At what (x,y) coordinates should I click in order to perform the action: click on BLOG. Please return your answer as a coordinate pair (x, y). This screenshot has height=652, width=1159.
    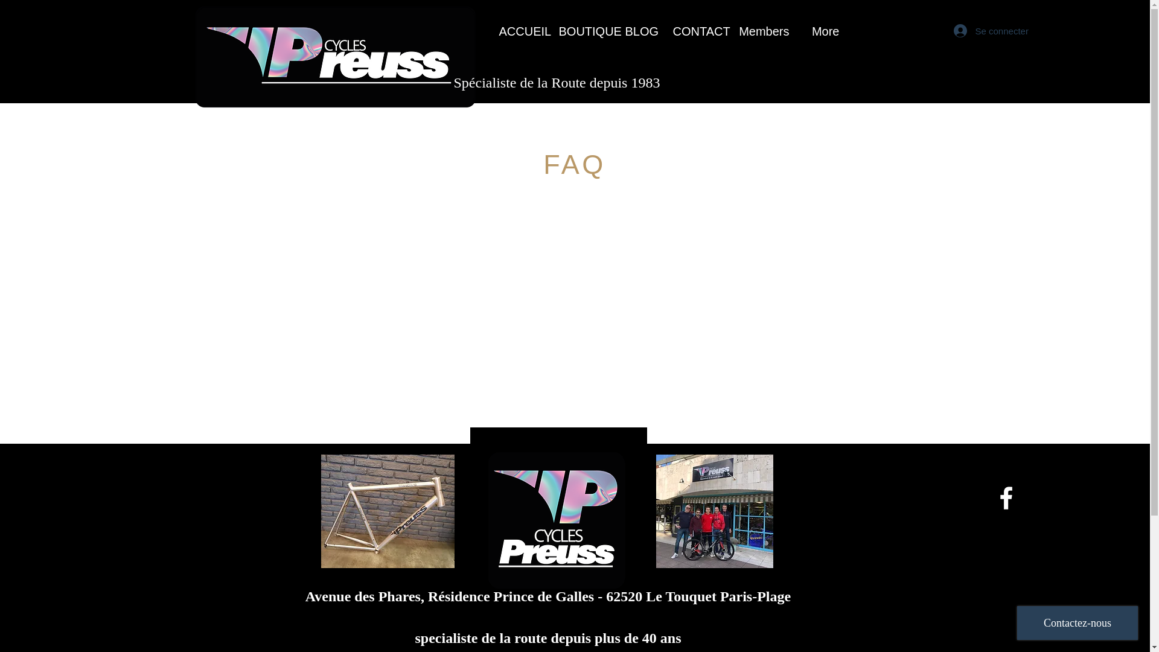
    Looking at the image, I should click on (639, 30).